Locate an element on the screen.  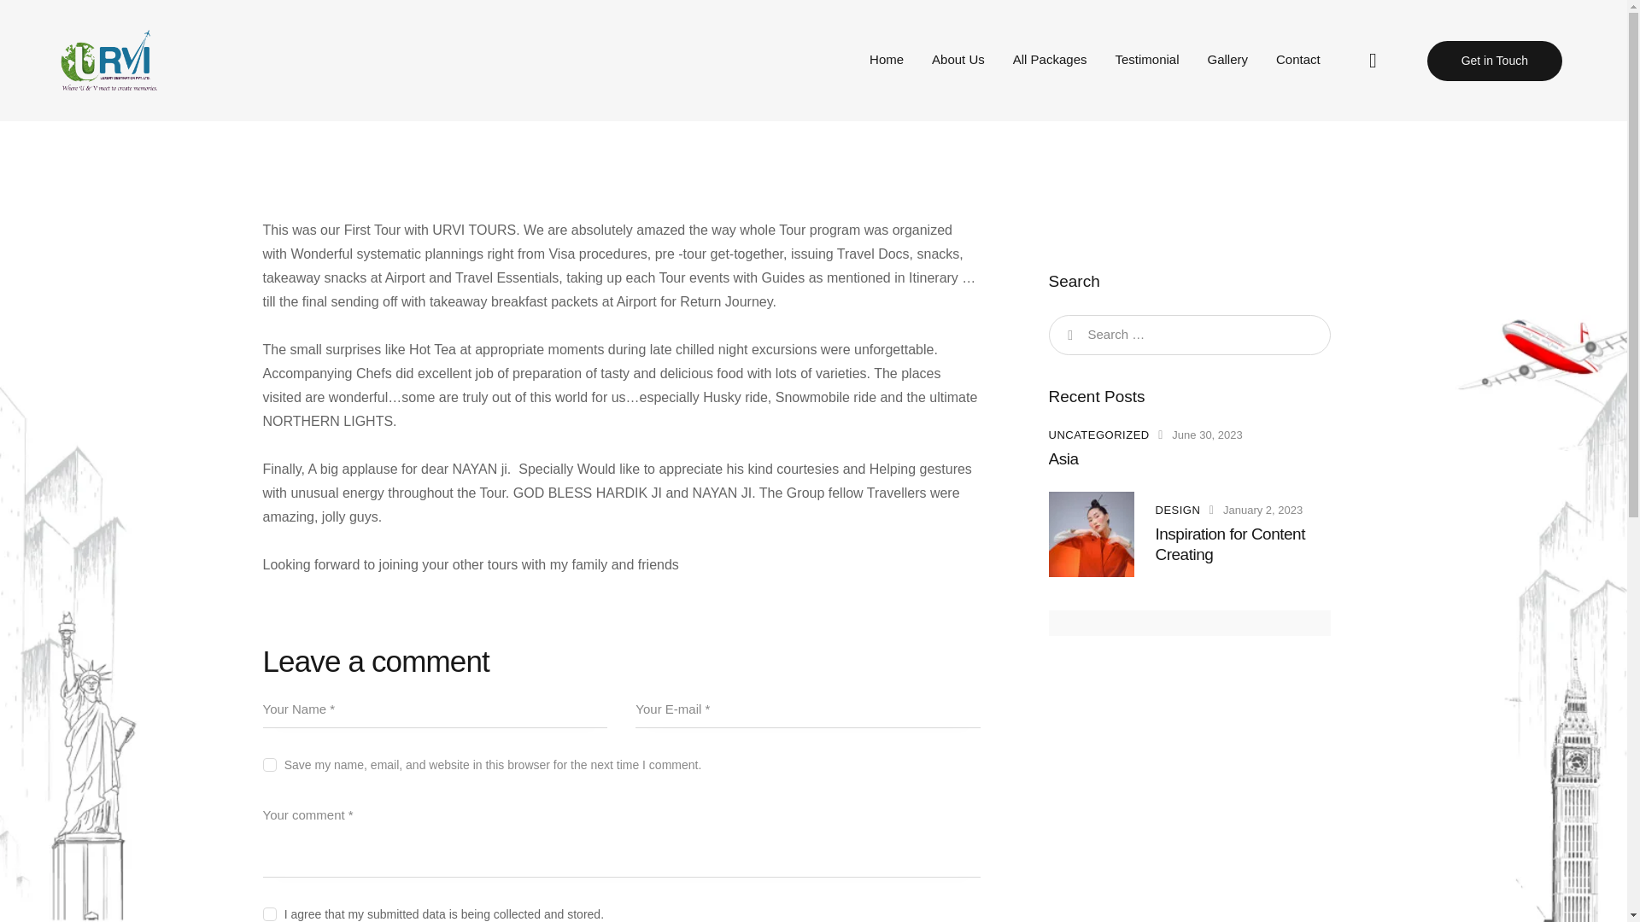
Gallery is located at coordinates (1228, 61).